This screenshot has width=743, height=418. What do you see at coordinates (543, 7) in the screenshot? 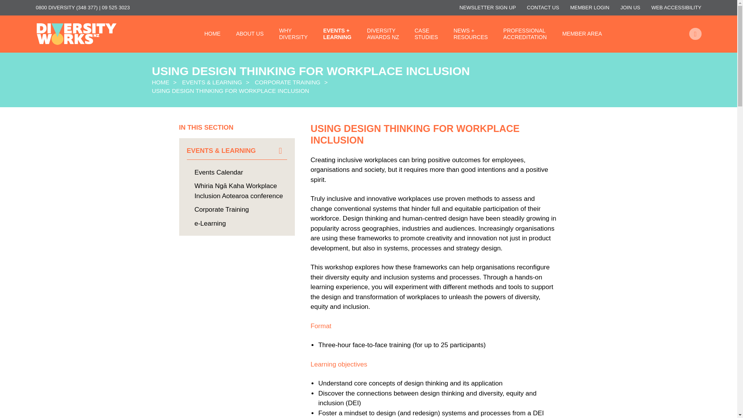
I see `CONTACT US` at bounding box center [543, 7].